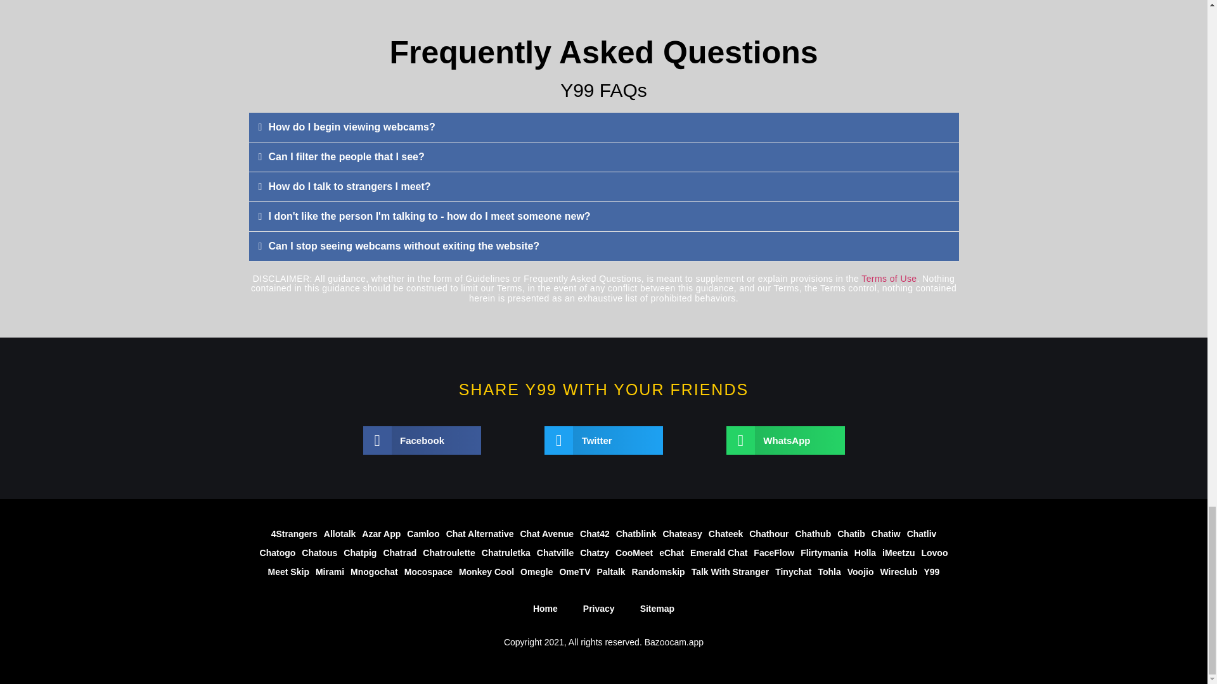  I want to click on Camloo, so click(423, 533).